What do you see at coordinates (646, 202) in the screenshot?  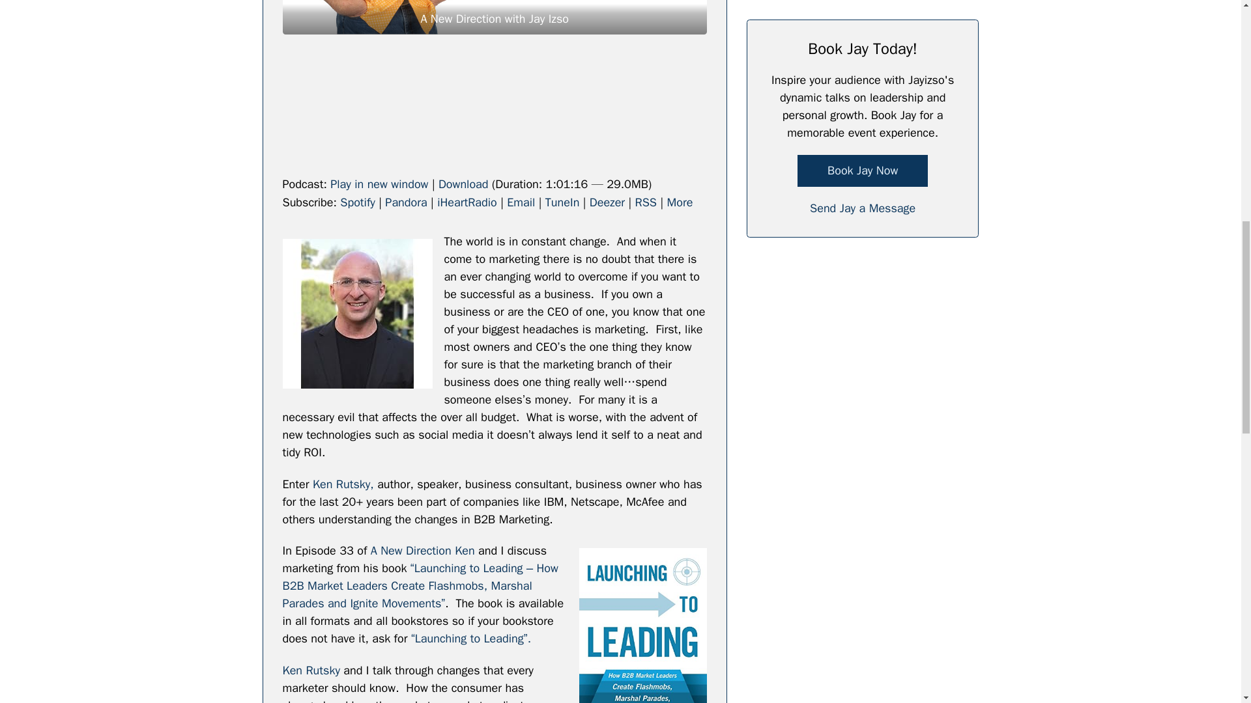 I see `Subscribe via RSS` at bounding box center [646, 202].